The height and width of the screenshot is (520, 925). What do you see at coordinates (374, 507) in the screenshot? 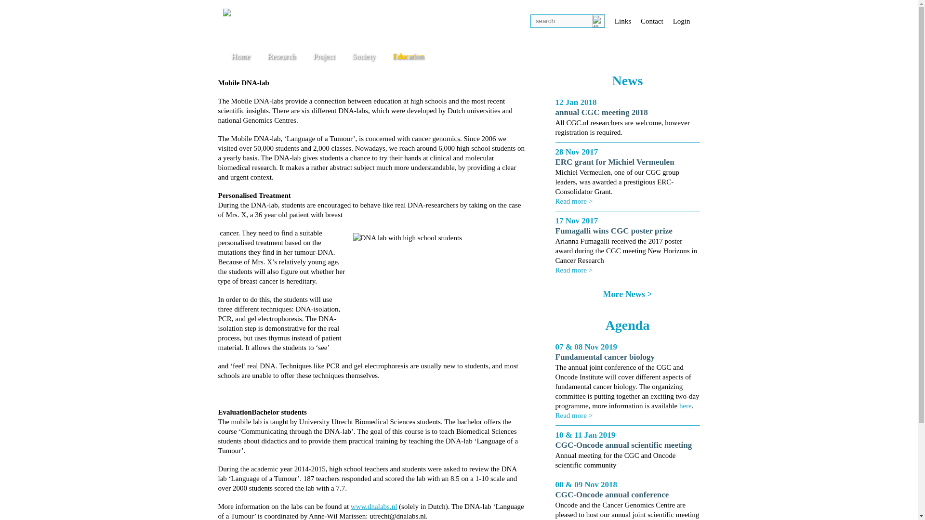
I see `DNA lab website` at bounding box center [374, 507].